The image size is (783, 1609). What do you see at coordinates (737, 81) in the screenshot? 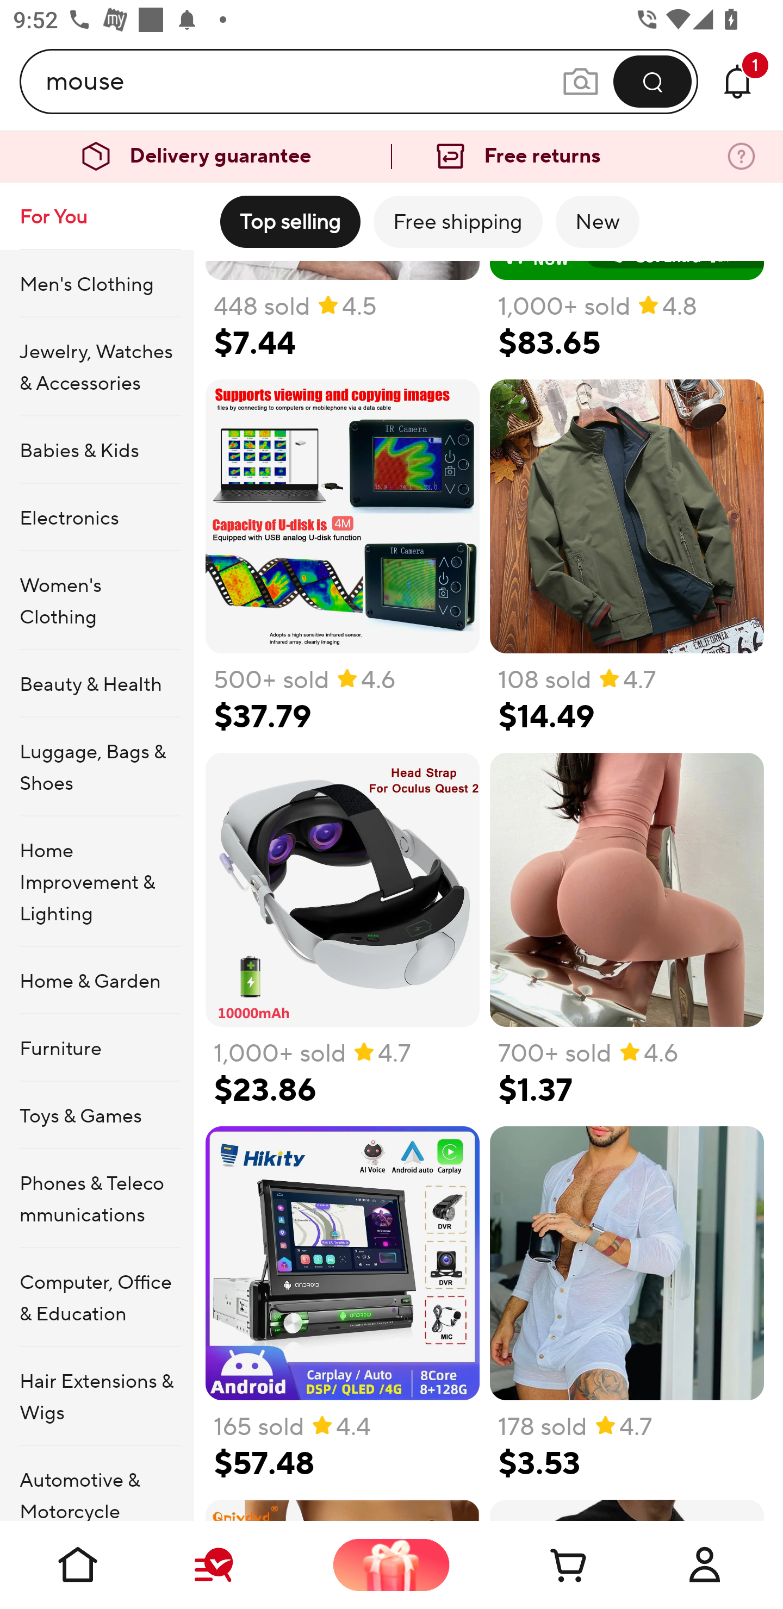
I see `Messages 1` at bounding box center [737, 81].